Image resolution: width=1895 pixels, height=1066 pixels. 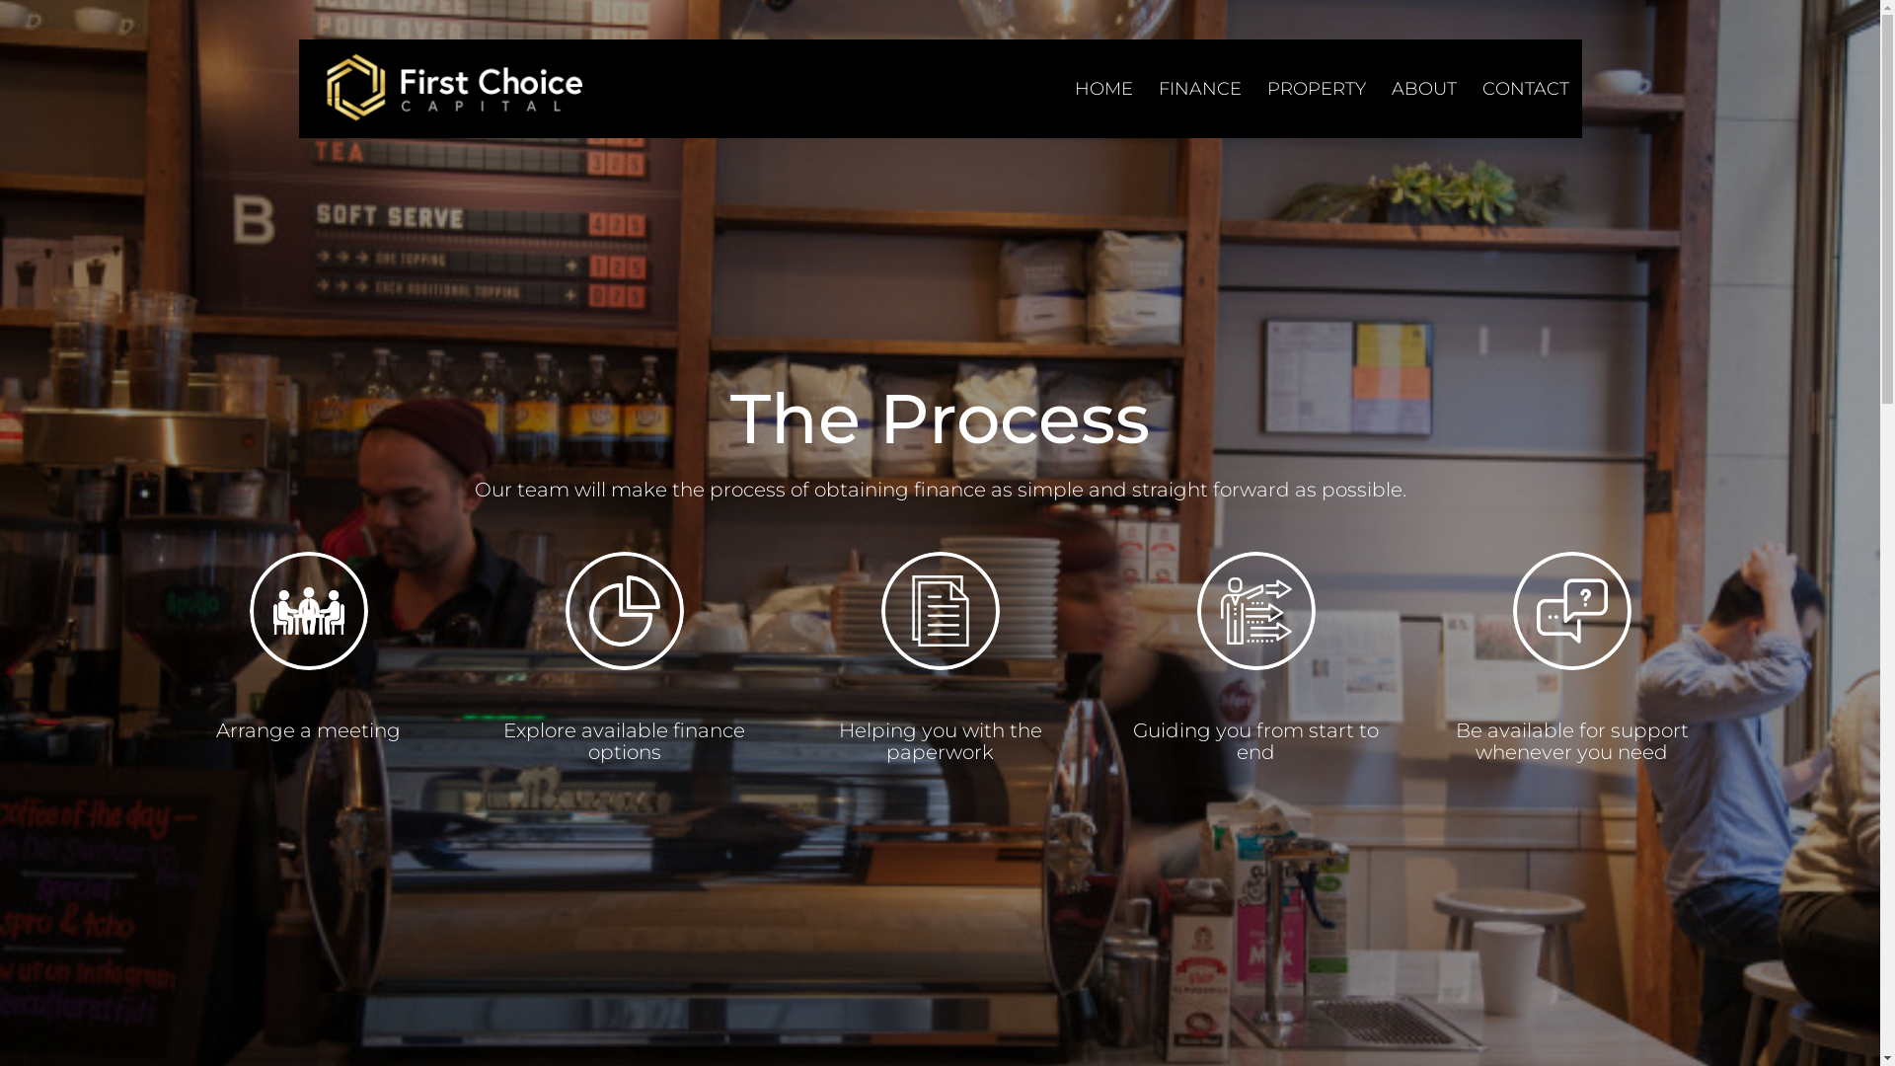 What do you see at coordinates (1423, 89) in the screenshot?
I see `ABOUT` at bounding box center [1423, 89].